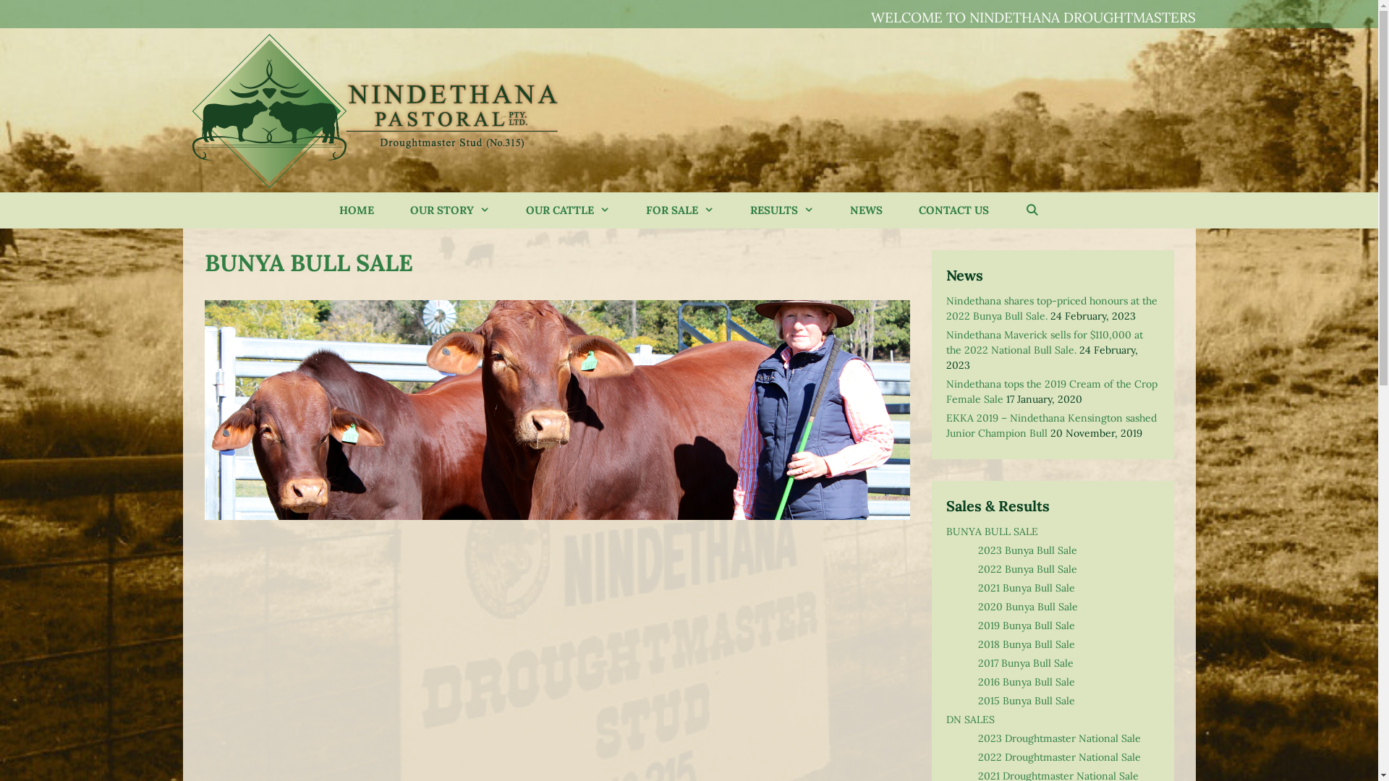 Image resolution: width=1389 pixels, height=781 pixels. What do you see at coordinates (1026, 663) in the screenshot?
I see `2017 Bunya Bull Sale` at bounding box center [1026, 663].